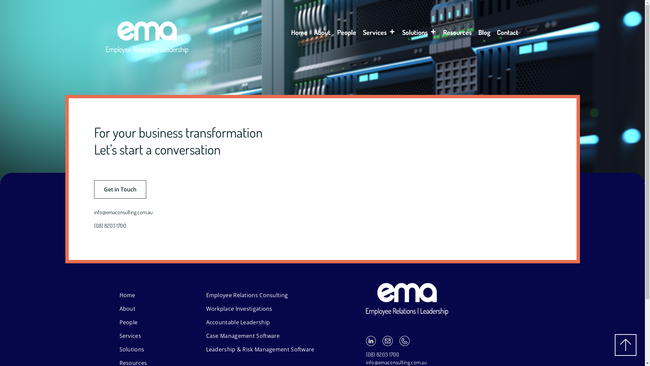 The width and height of the screenshot is (650, 366). I want to click on Home, so click(127, 295).